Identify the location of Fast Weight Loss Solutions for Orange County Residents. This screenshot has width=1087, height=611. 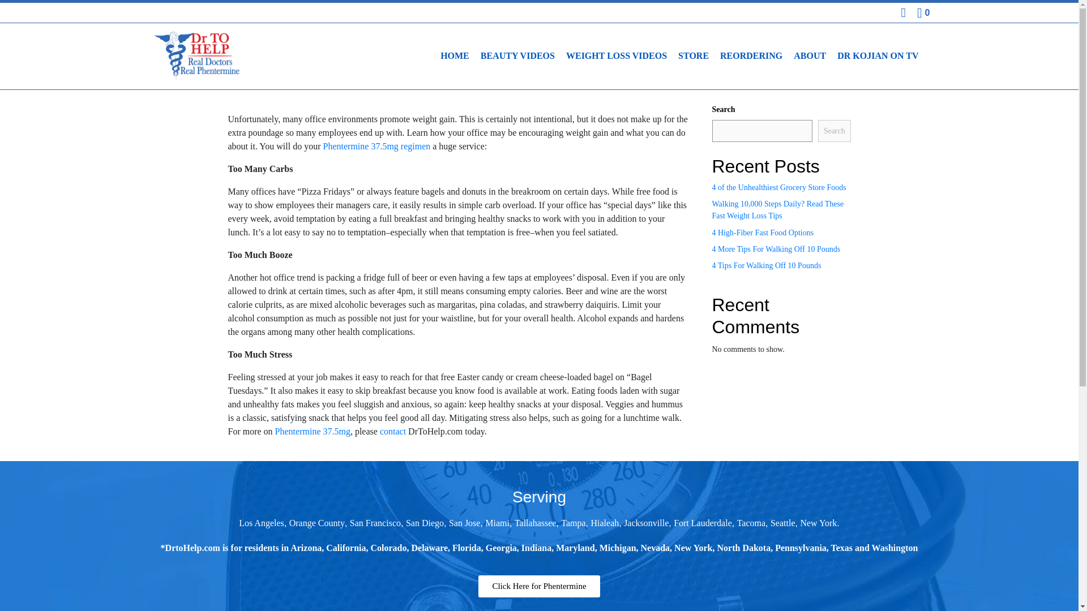
(316, 523).